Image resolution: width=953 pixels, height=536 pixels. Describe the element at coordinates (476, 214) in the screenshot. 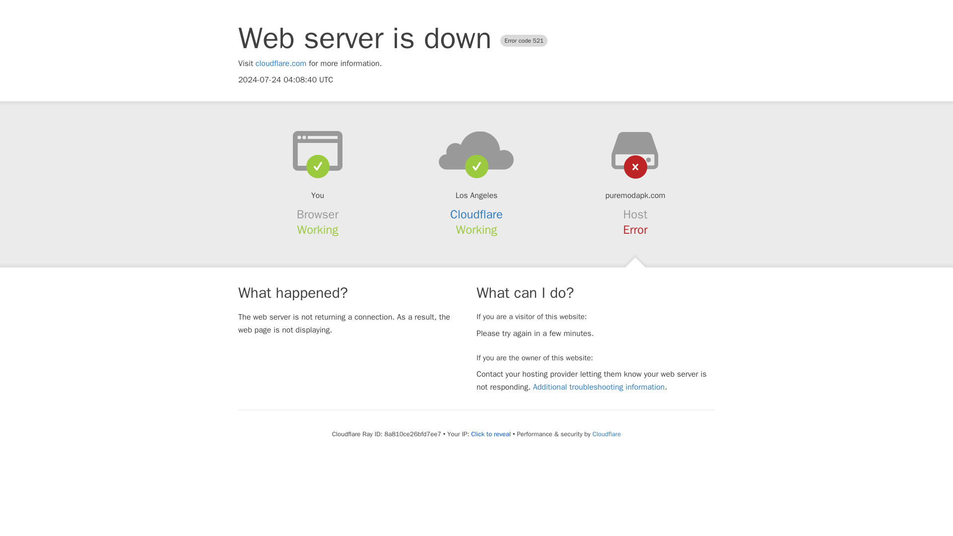

I see `Cloudflare` at that location.